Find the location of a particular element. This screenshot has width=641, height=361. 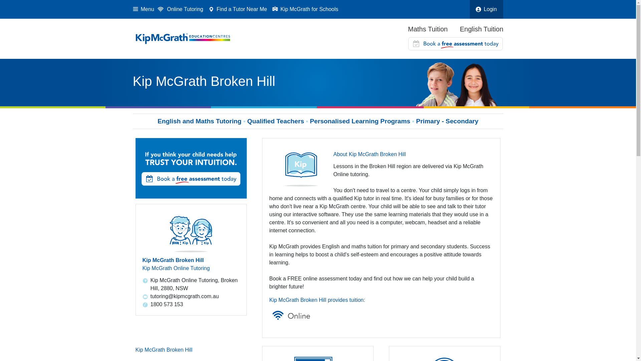

tutoring@kipmcgrath.com.au is located at coordinates (191, 296).